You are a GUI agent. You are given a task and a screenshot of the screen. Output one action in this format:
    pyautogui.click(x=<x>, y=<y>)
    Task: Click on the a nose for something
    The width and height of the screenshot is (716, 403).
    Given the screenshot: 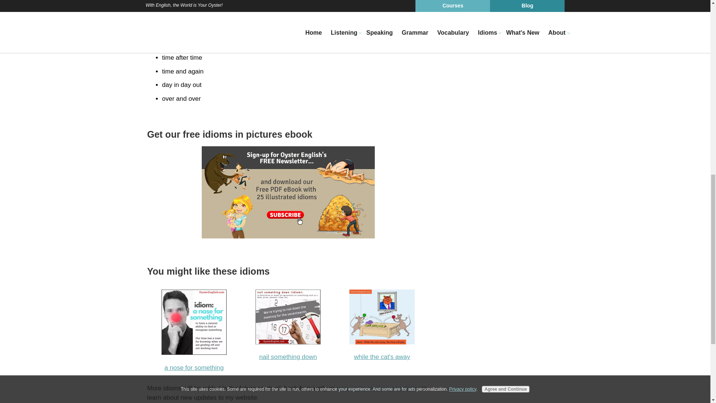 What is the action you would take?
    pyautogui.click(x=194, y=368)
    